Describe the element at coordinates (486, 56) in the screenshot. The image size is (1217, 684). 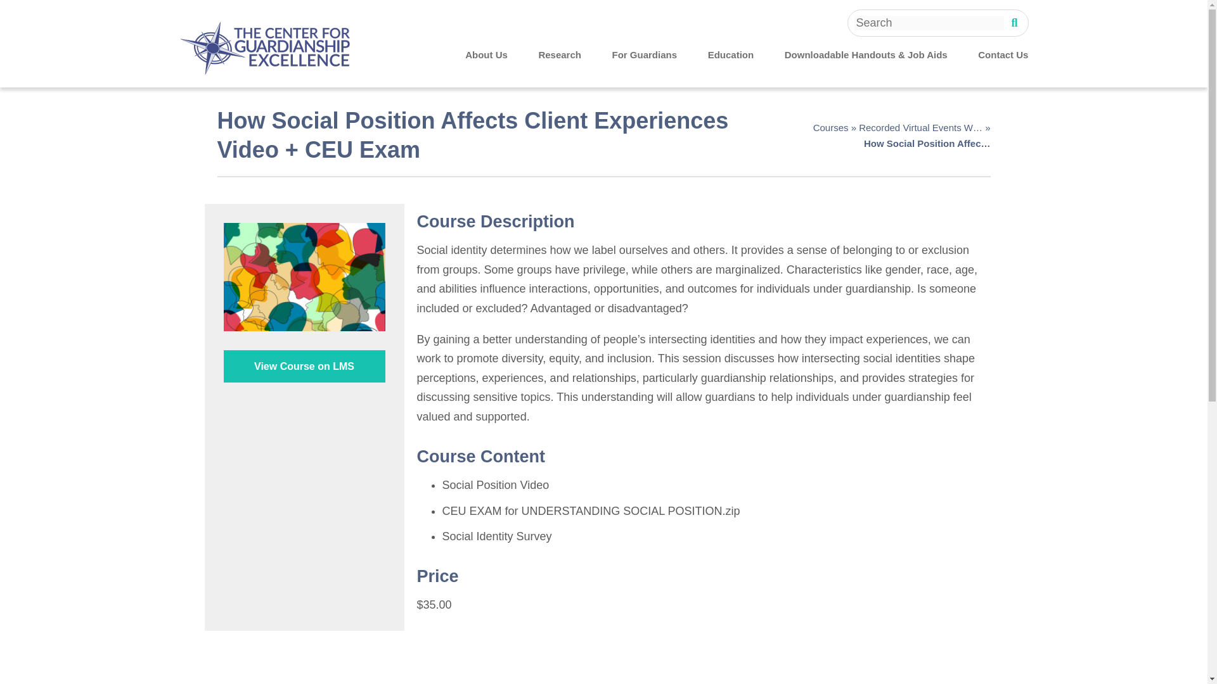
I see `About Us` at that location.